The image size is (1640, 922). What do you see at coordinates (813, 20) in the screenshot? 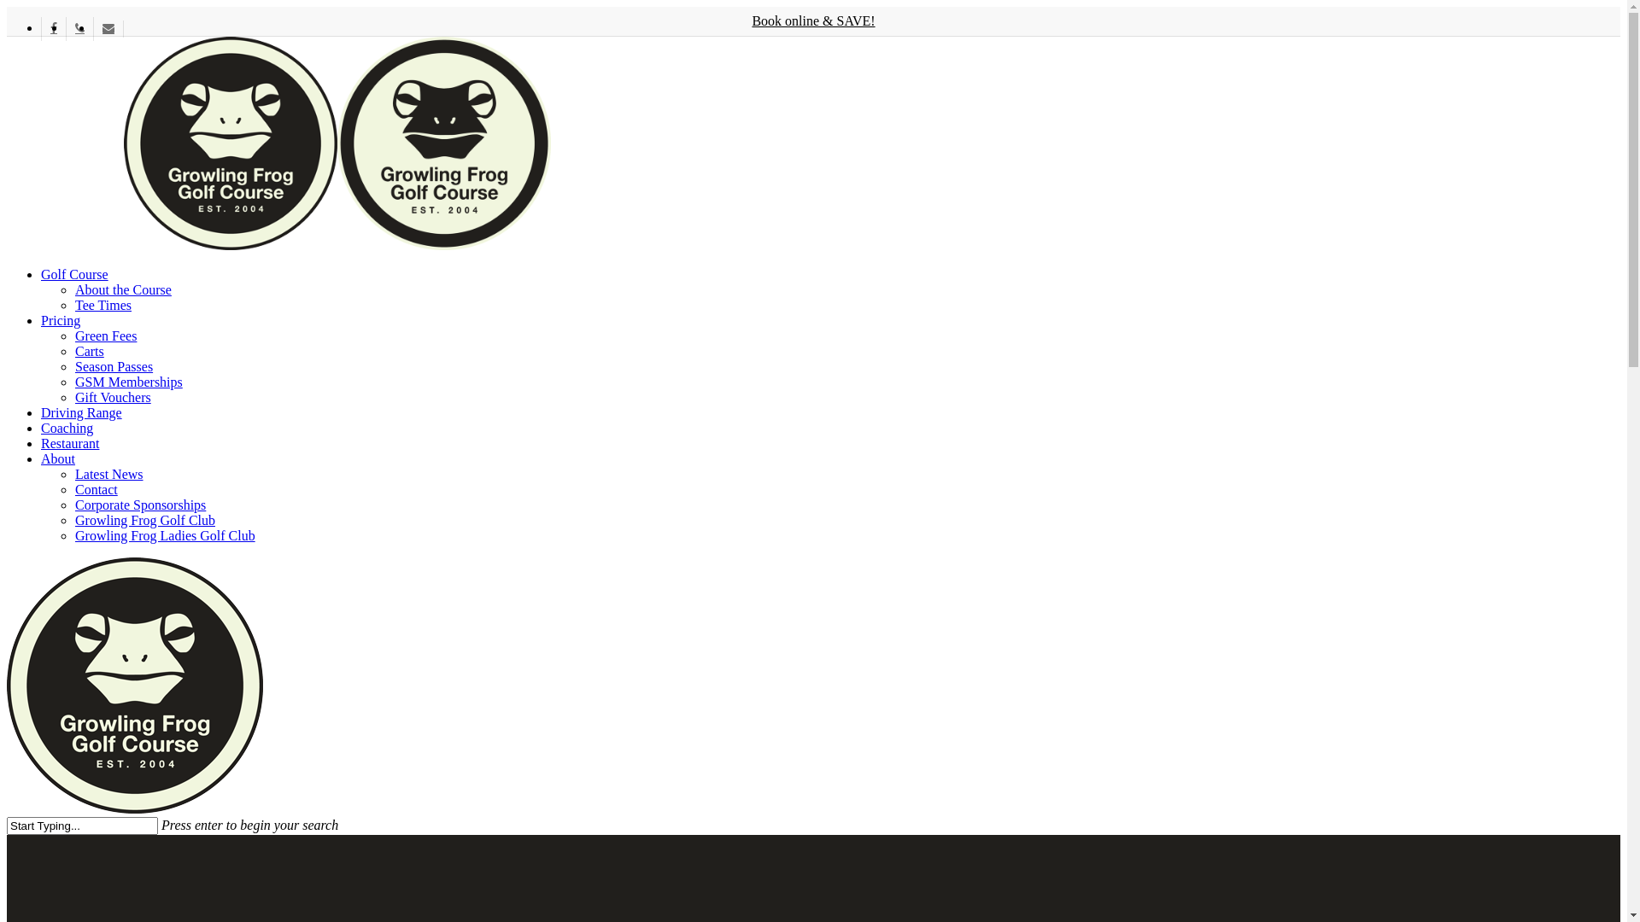
I see `Book online & SAVE!` at bounding box center [813, 20].